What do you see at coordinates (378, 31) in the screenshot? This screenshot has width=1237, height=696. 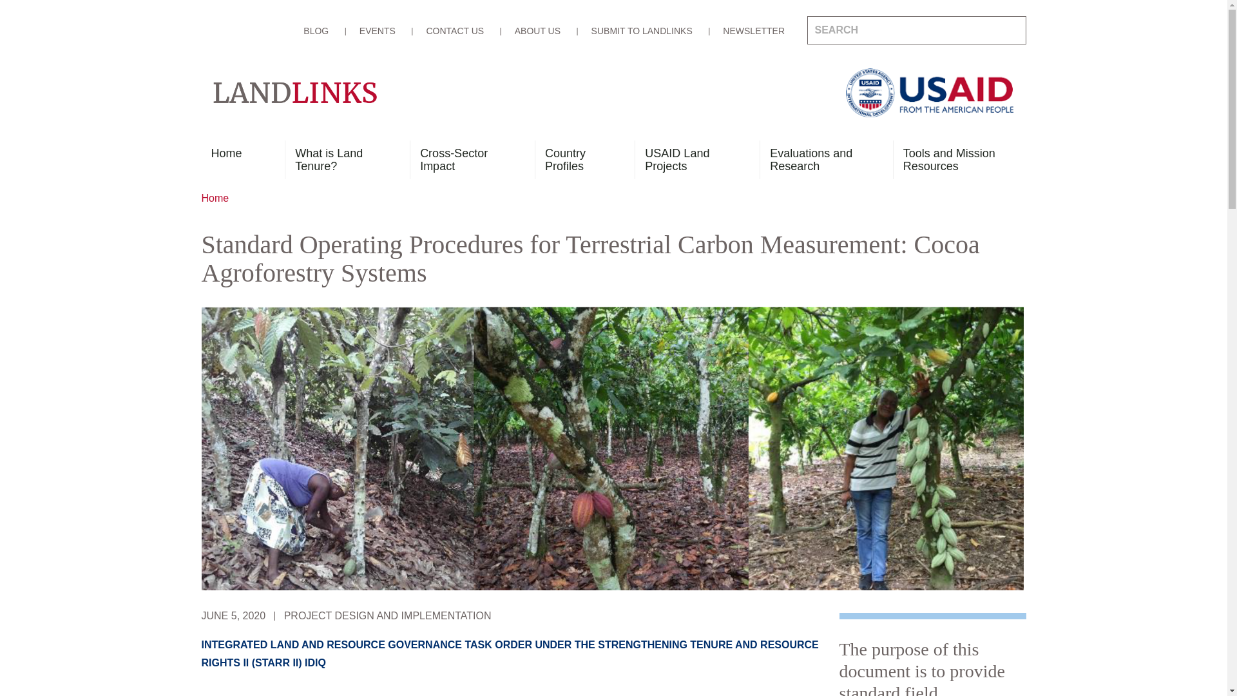 I see `EVENTS` at bounding box center [378, 31].